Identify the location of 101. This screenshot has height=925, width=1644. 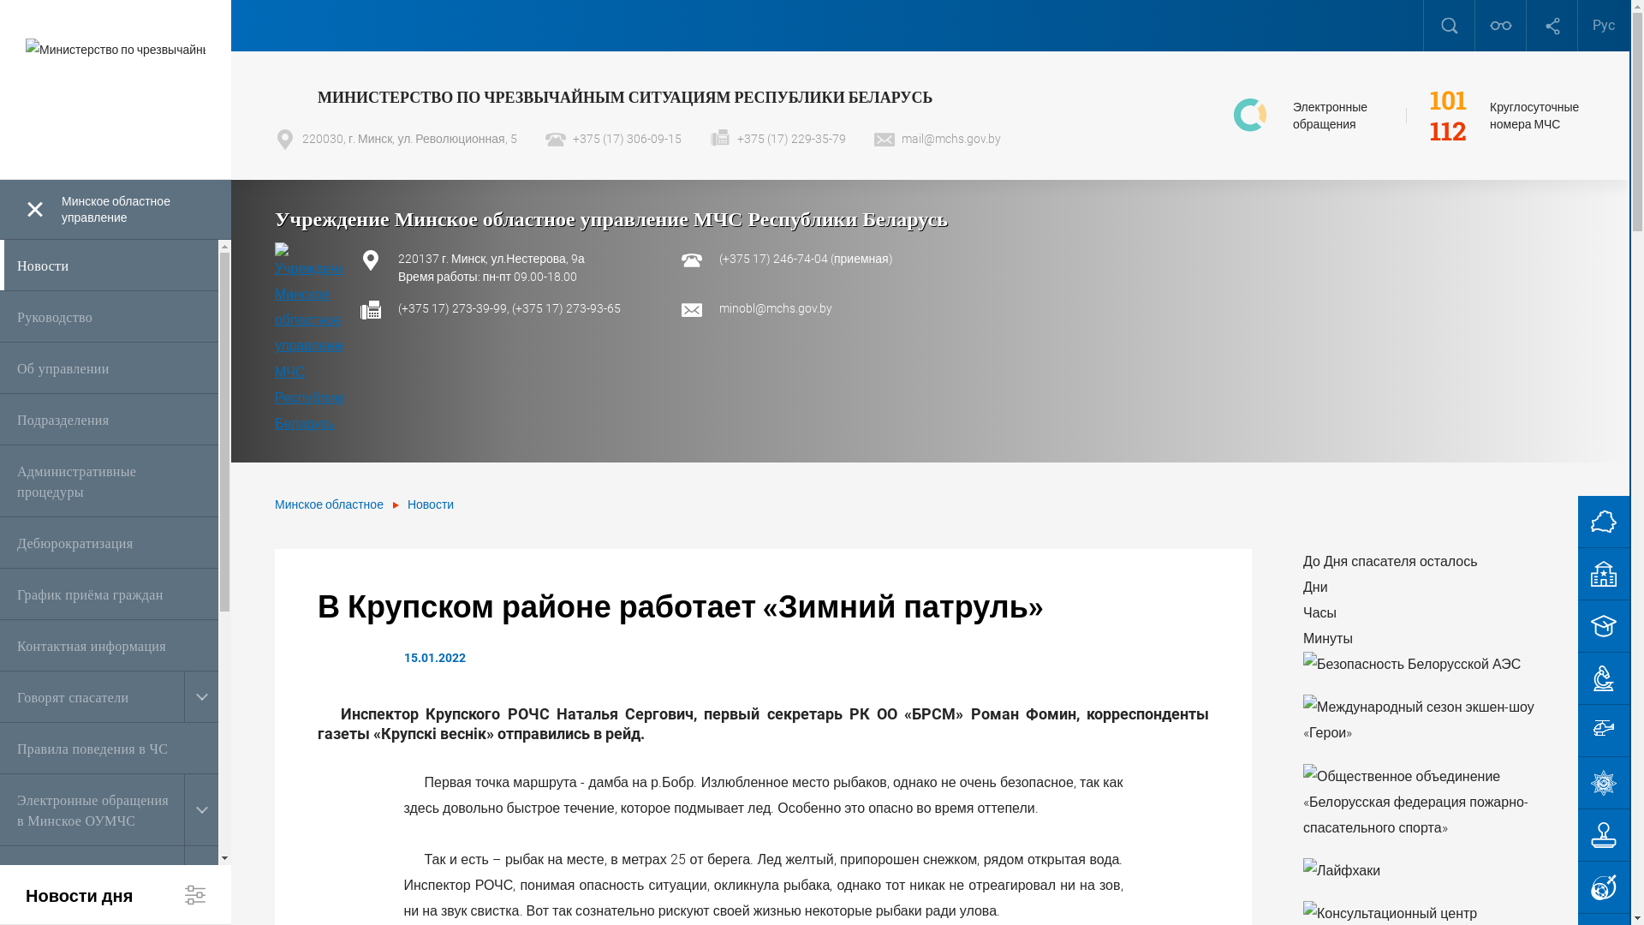
(1449, 100).